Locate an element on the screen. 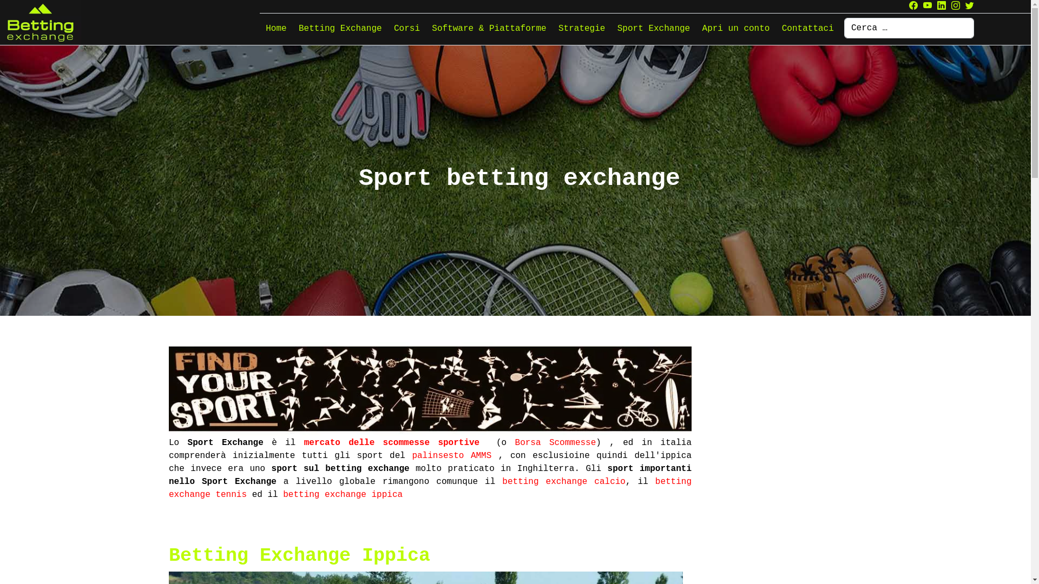 This screenshot has height=584, width=1039. Corsi is located at coordinates (407, 29).